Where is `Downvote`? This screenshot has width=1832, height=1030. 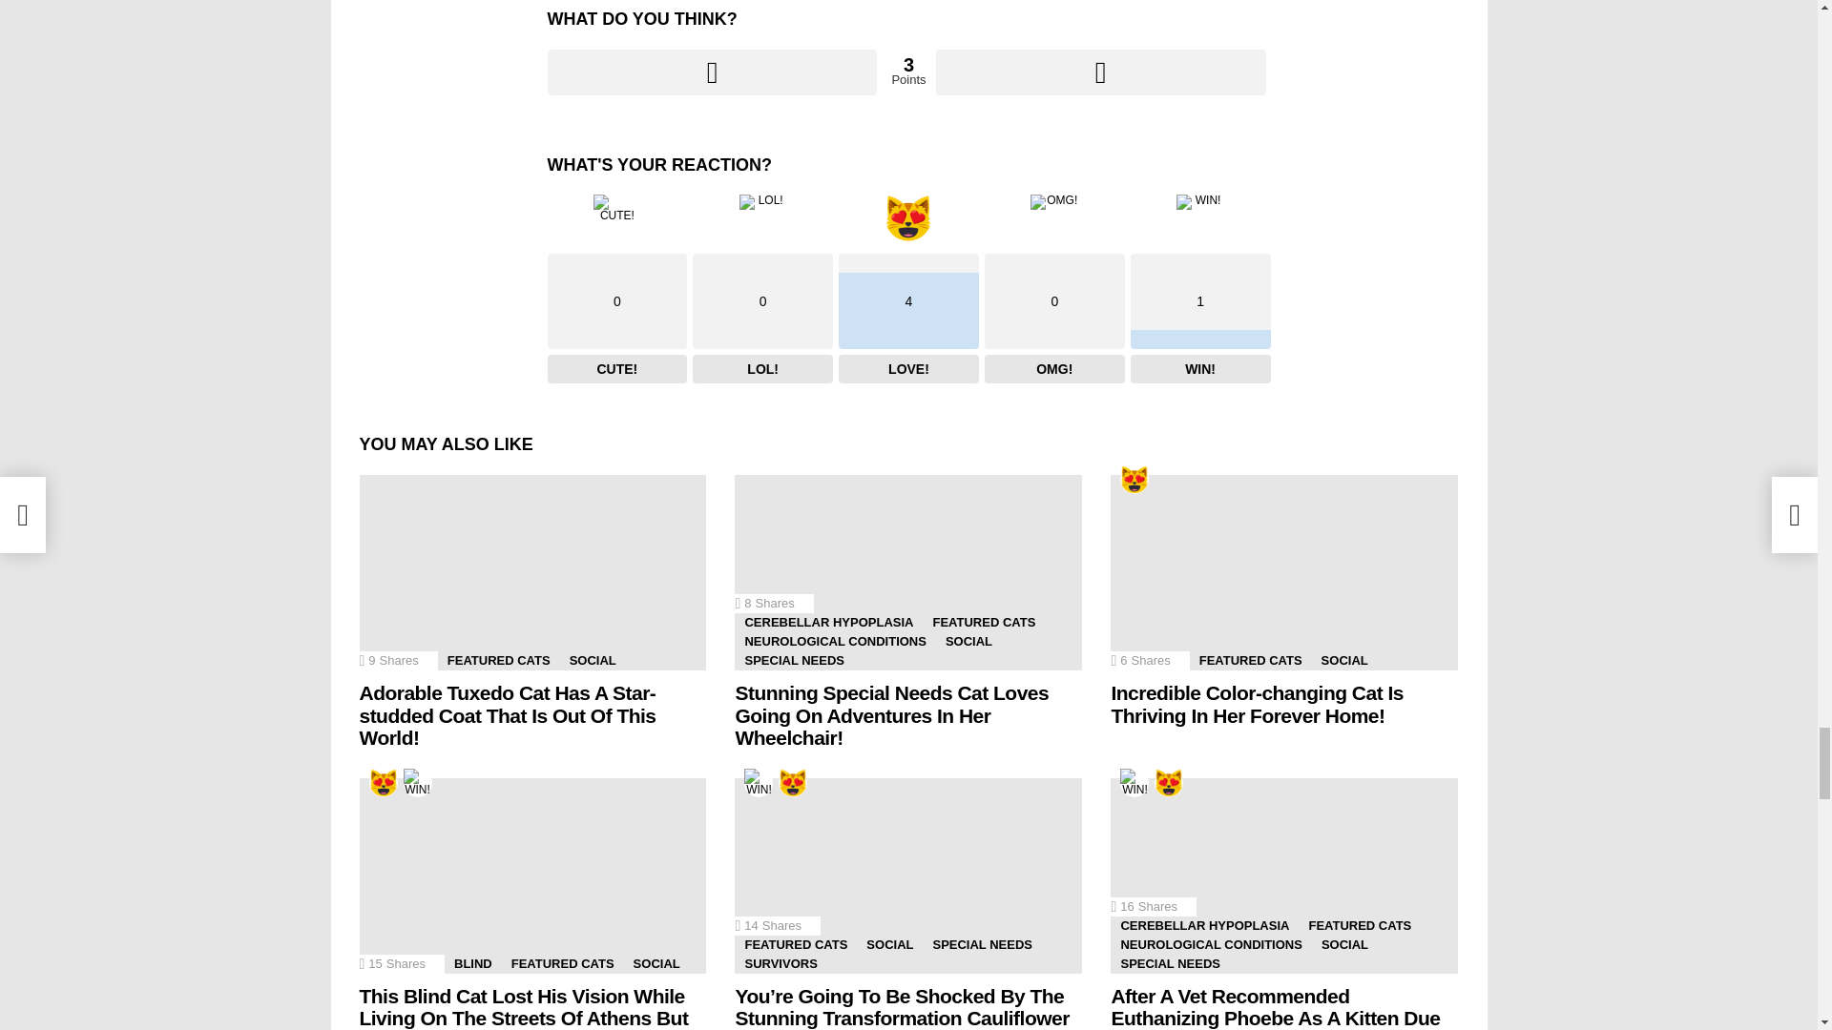
Downvote is located at coordinates (1101, 72).